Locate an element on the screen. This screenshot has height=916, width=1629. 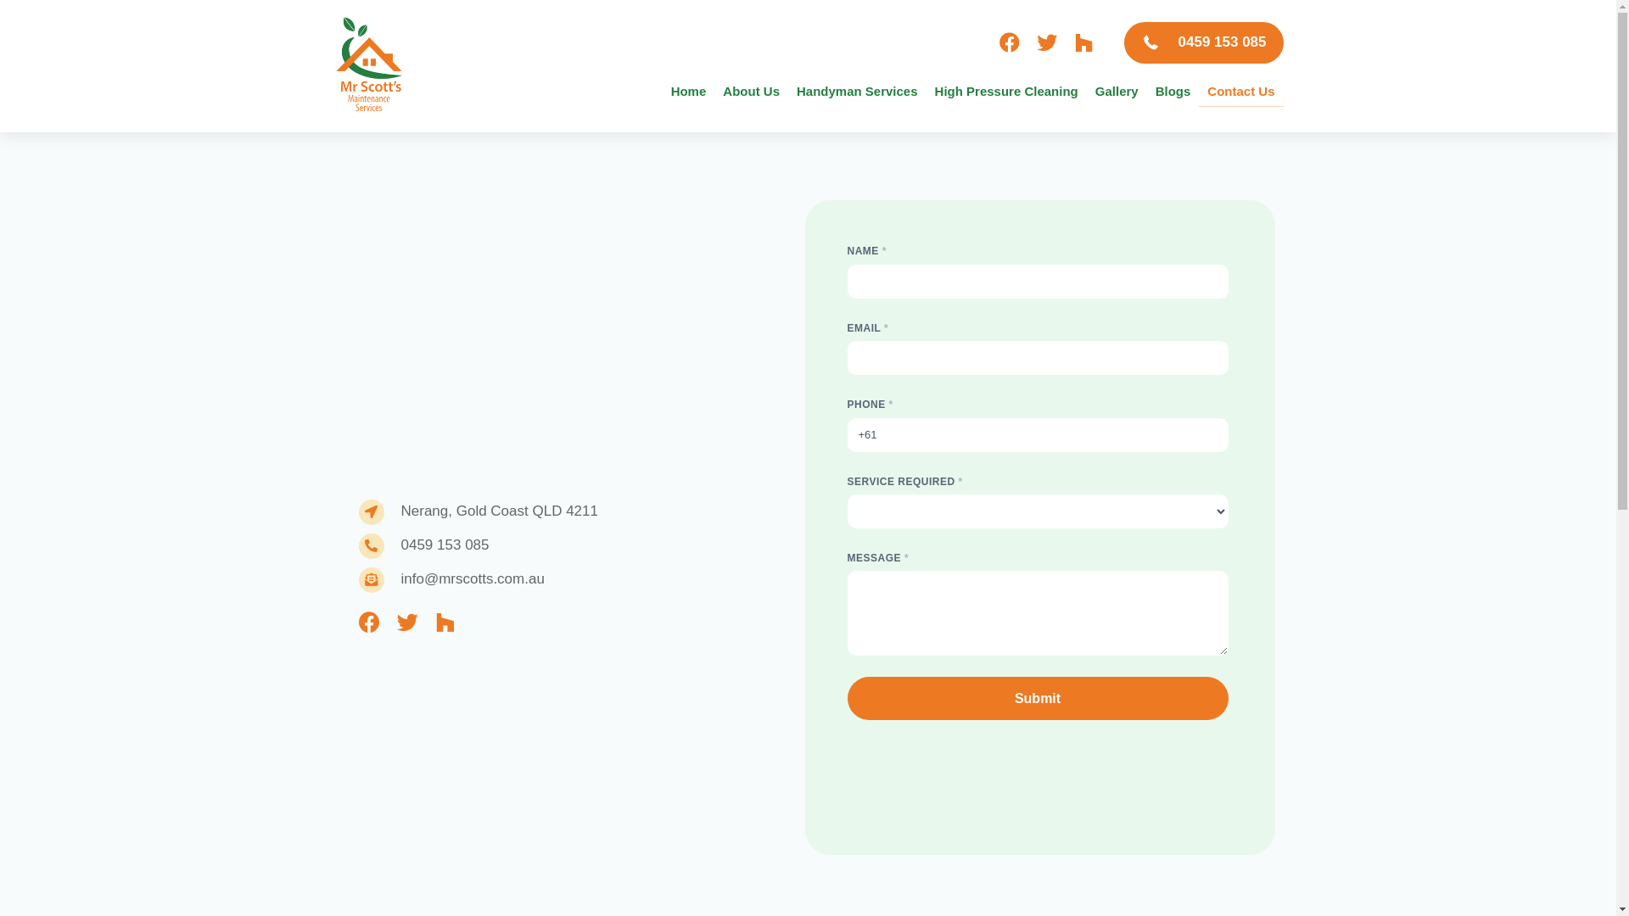
Blogs is located at coordinates (1173, 92).